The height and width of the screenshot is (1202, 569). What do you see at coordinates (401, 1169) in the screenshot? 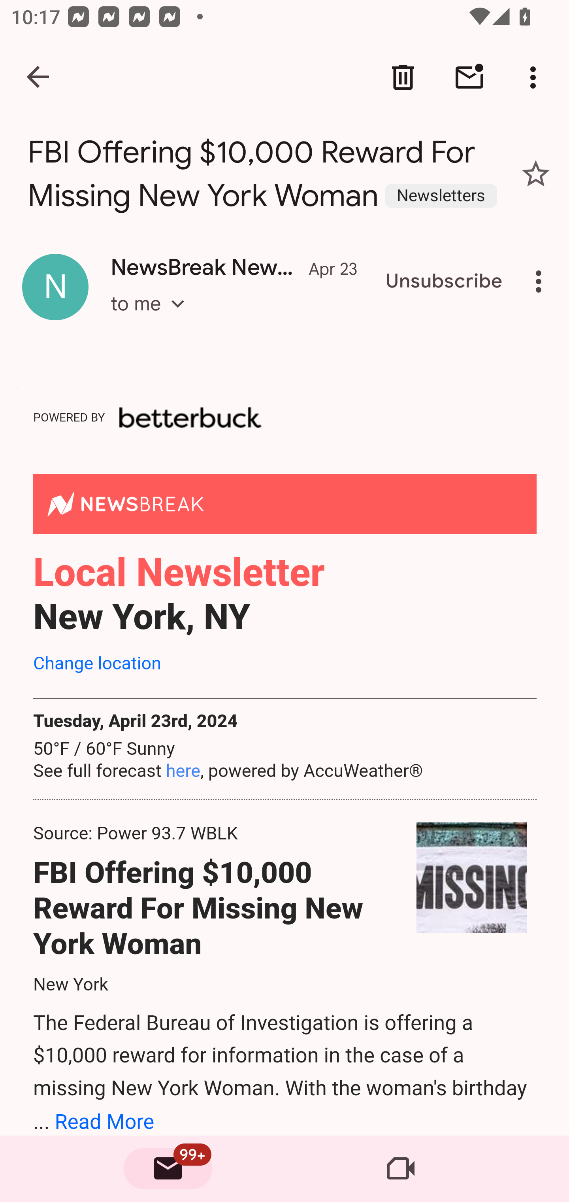
I see `Meet` at bounding box center [401, 1169].